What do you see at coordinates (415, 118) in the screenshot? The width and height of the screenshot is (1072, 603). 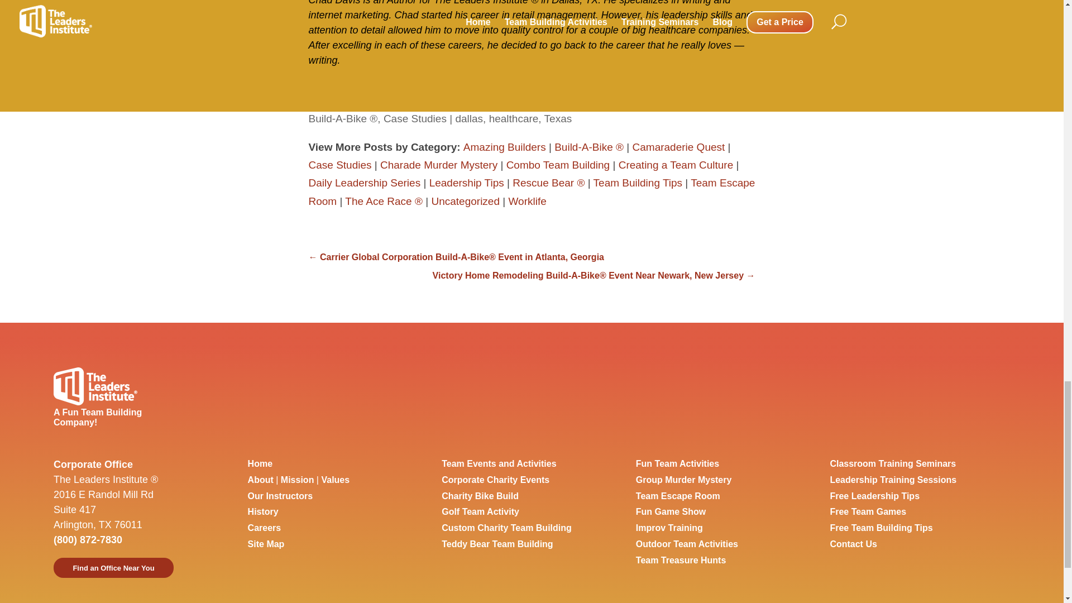 I see `Case Studies` at bounding box center [415, 118].